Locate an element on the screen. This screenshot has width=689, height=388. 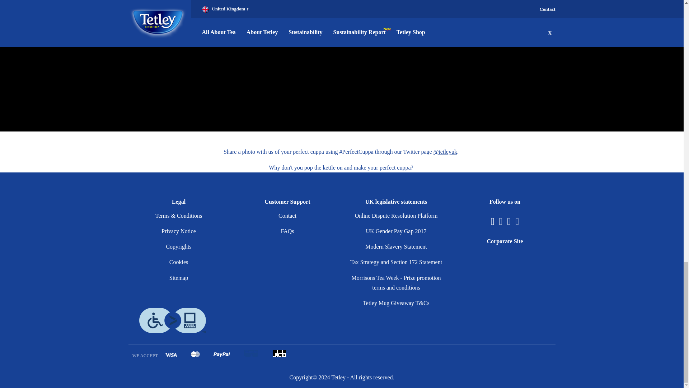
Modern Slavery Statement is located at coordinates (396, 246).